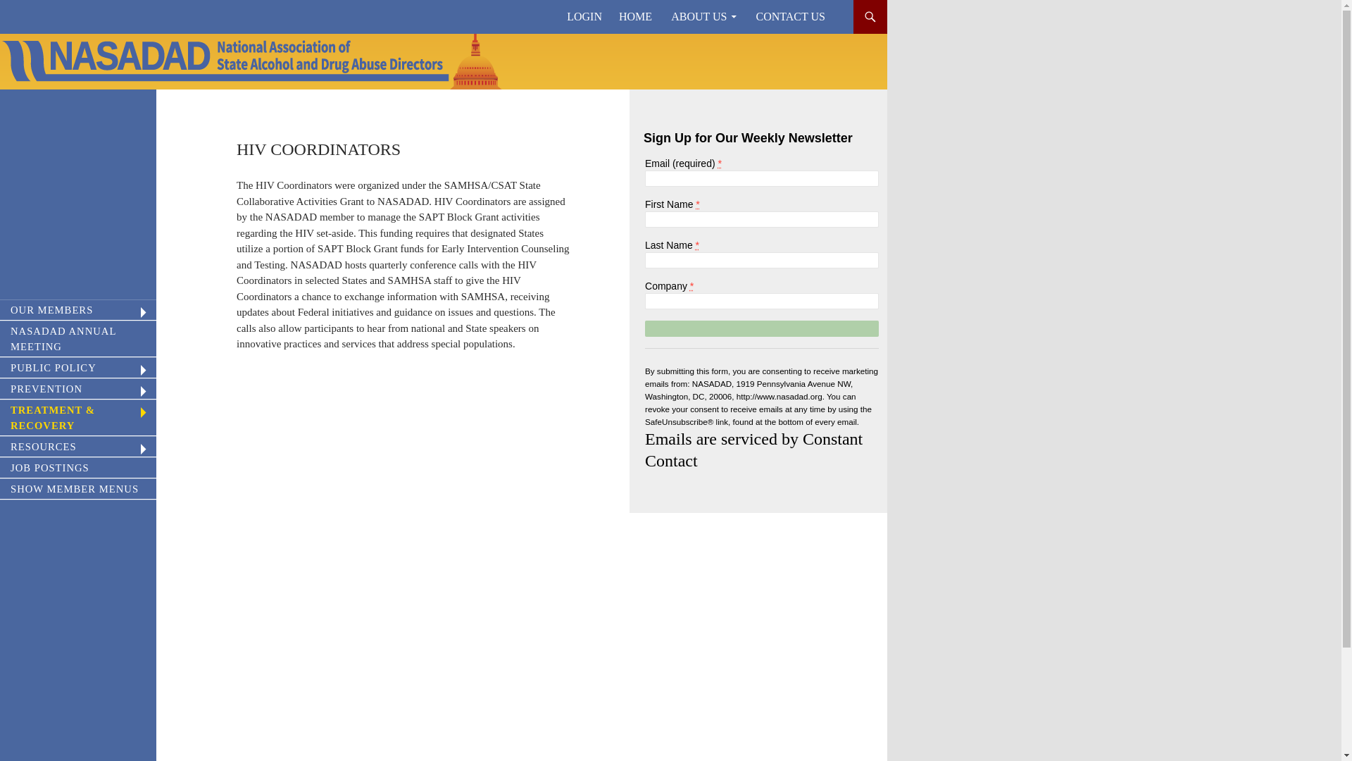 The height and width of the screenshot is (761, 1352). Describe the element at coordinates (635, 17) in the screenshot. I see `HOME` at that location.